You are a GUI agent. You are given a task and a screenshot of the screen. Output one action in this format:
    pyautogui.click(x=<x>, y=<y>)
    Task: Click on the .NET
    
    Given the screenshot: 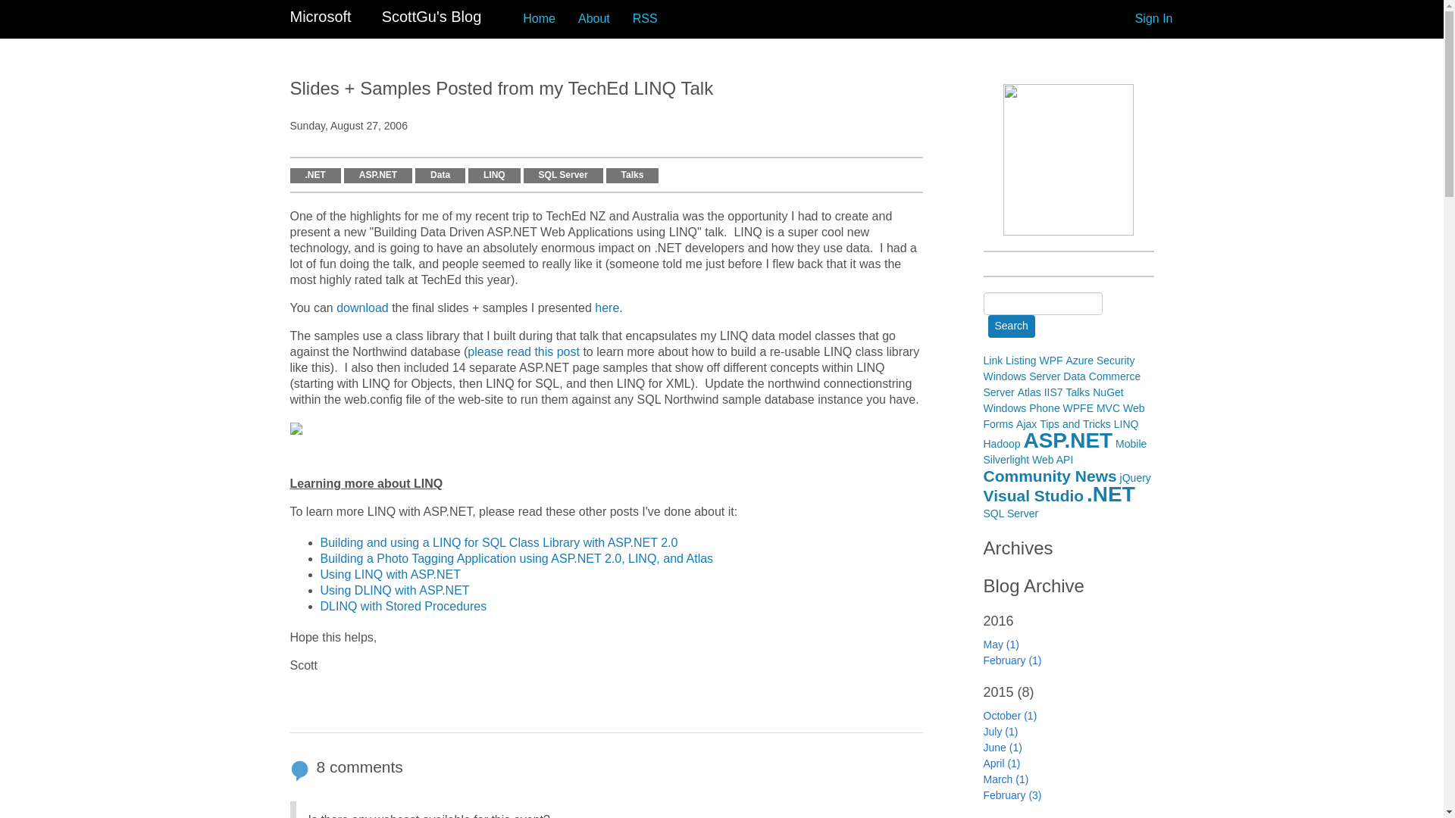 What is the action you would take?
    pyautogui.click(x=315, y=176)
    